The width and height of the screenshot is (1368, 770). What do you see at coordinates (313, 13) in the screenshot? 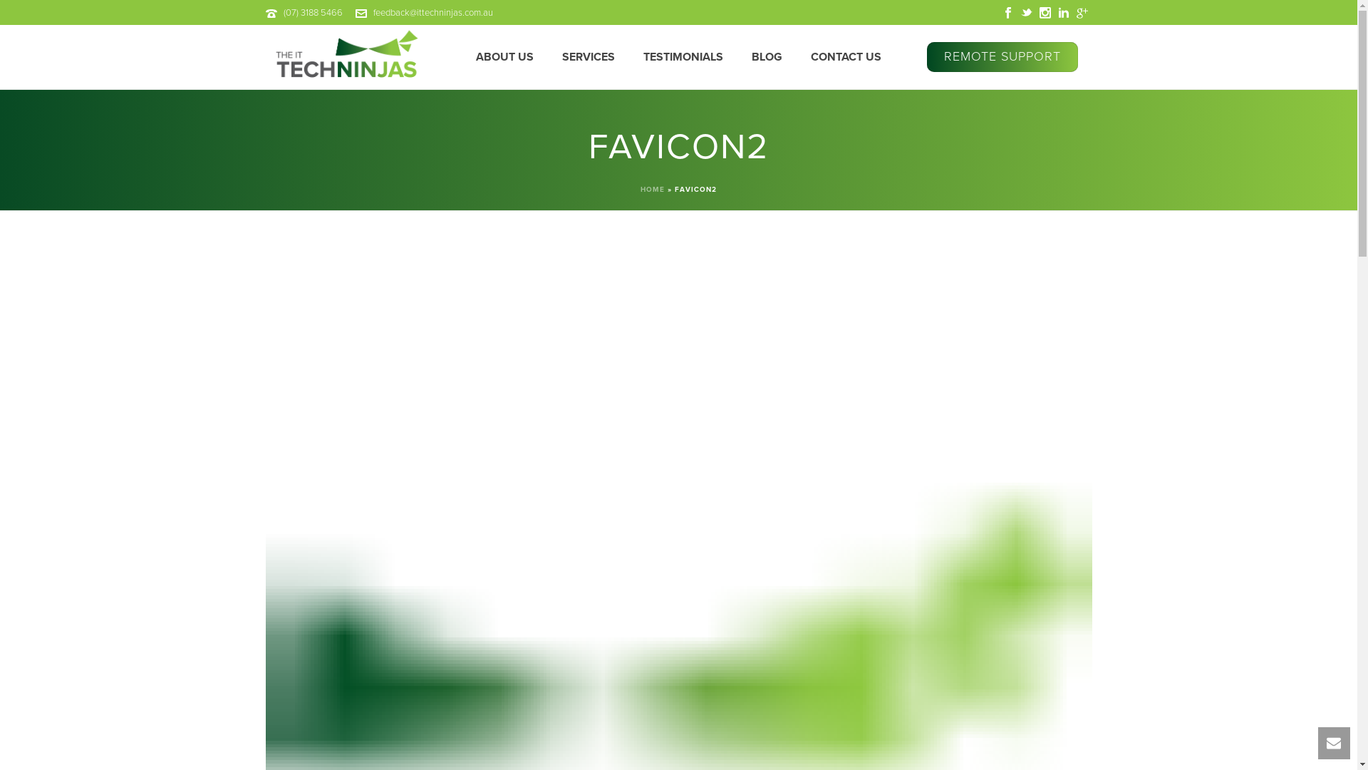
I see `(07) 3188 5466` at bounding box center [313, 13].